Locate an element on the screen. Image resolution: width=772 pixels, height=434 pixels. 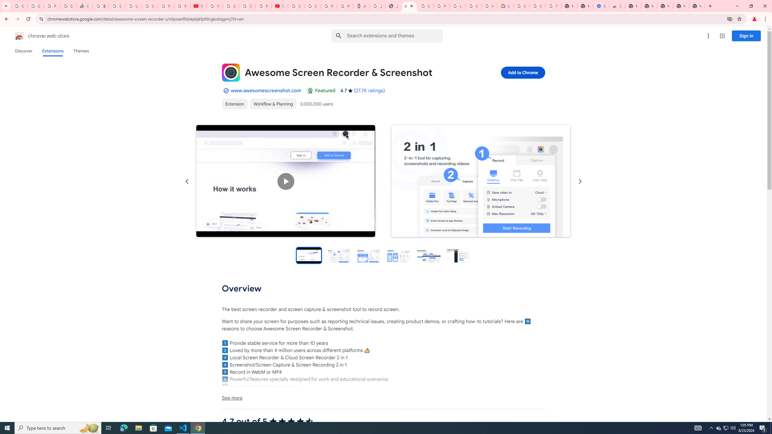
Preview slide 4 is located at coordinates (398, 255).